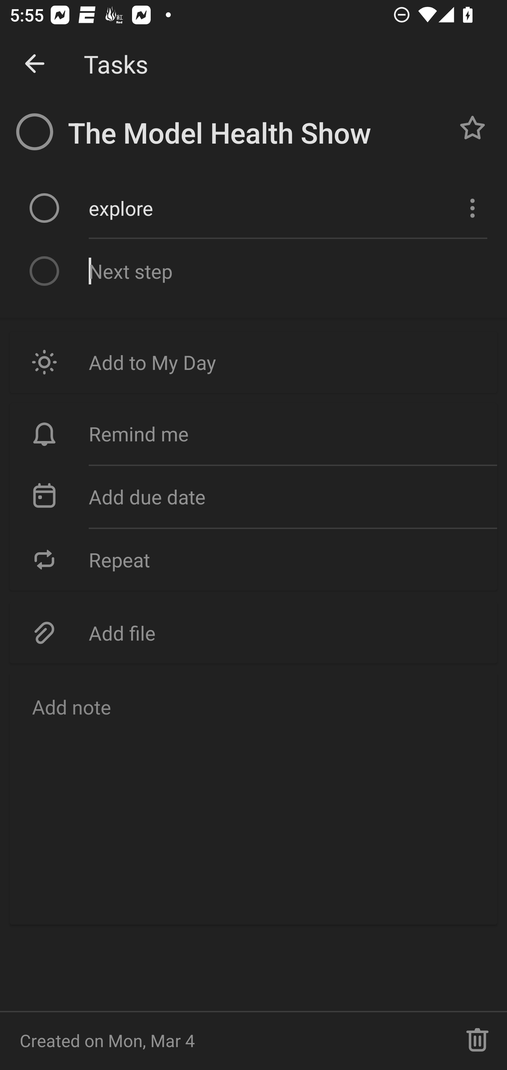  What do you see at coordinates (268, 208) in the screenshot?
I see `explore` at bounding box center [268, 208].